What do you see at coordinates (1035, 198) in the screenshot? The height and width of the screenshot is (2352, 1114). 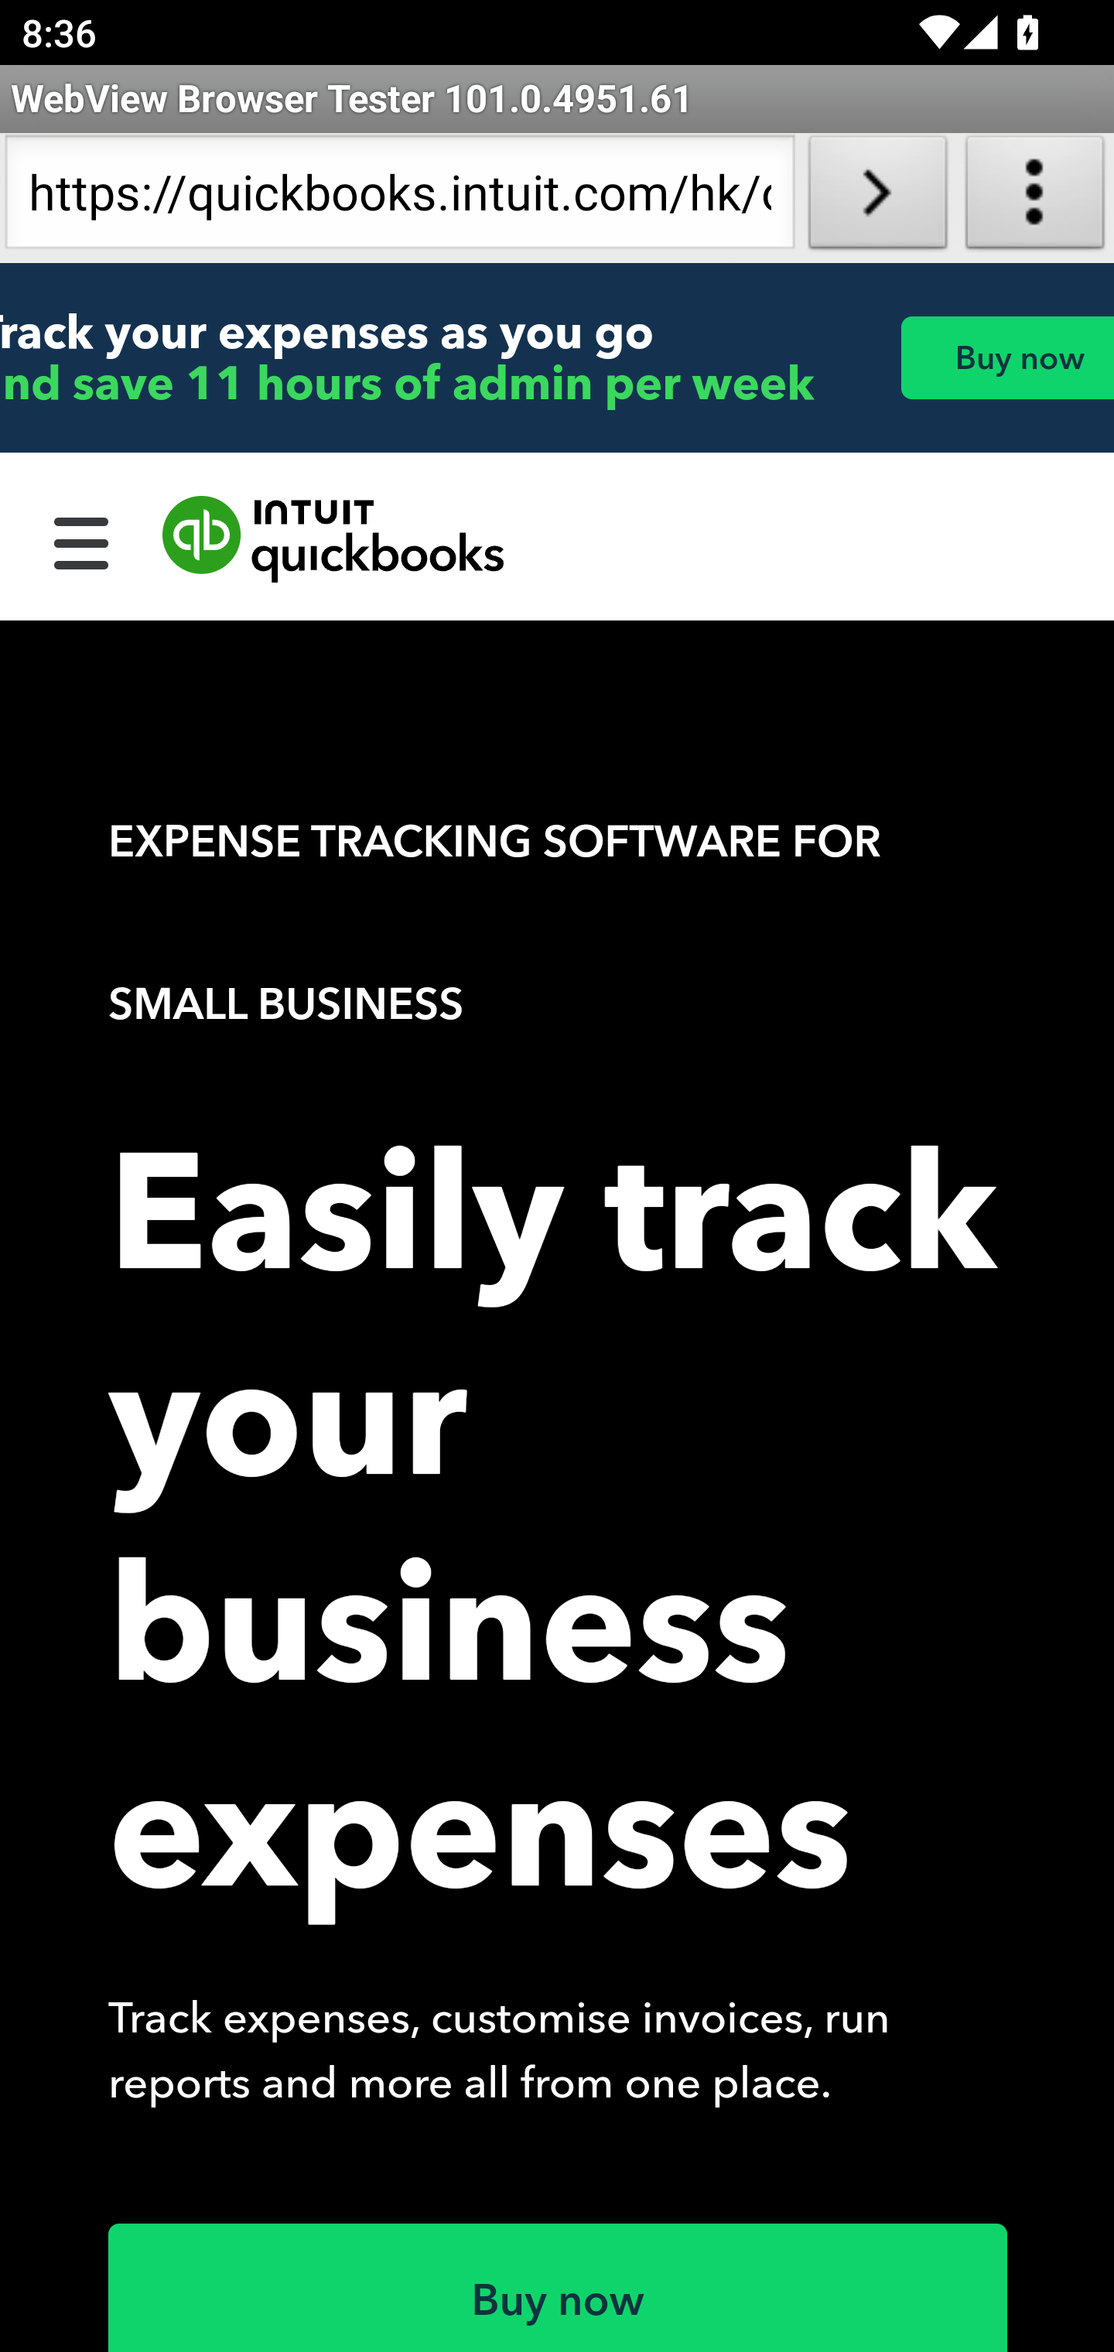 I see `About WebView` at bounding box center [1035, 198].